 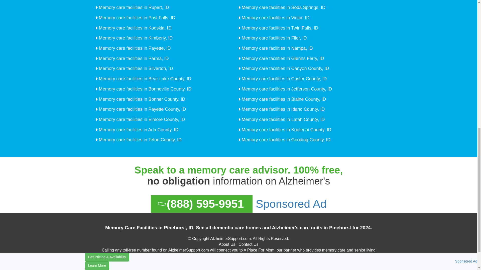 What do you see at coordinates (283, 7) in the screenshot?
I see `Memory care facilities in Soda Springs, ID` at bounding box center [283, 7].